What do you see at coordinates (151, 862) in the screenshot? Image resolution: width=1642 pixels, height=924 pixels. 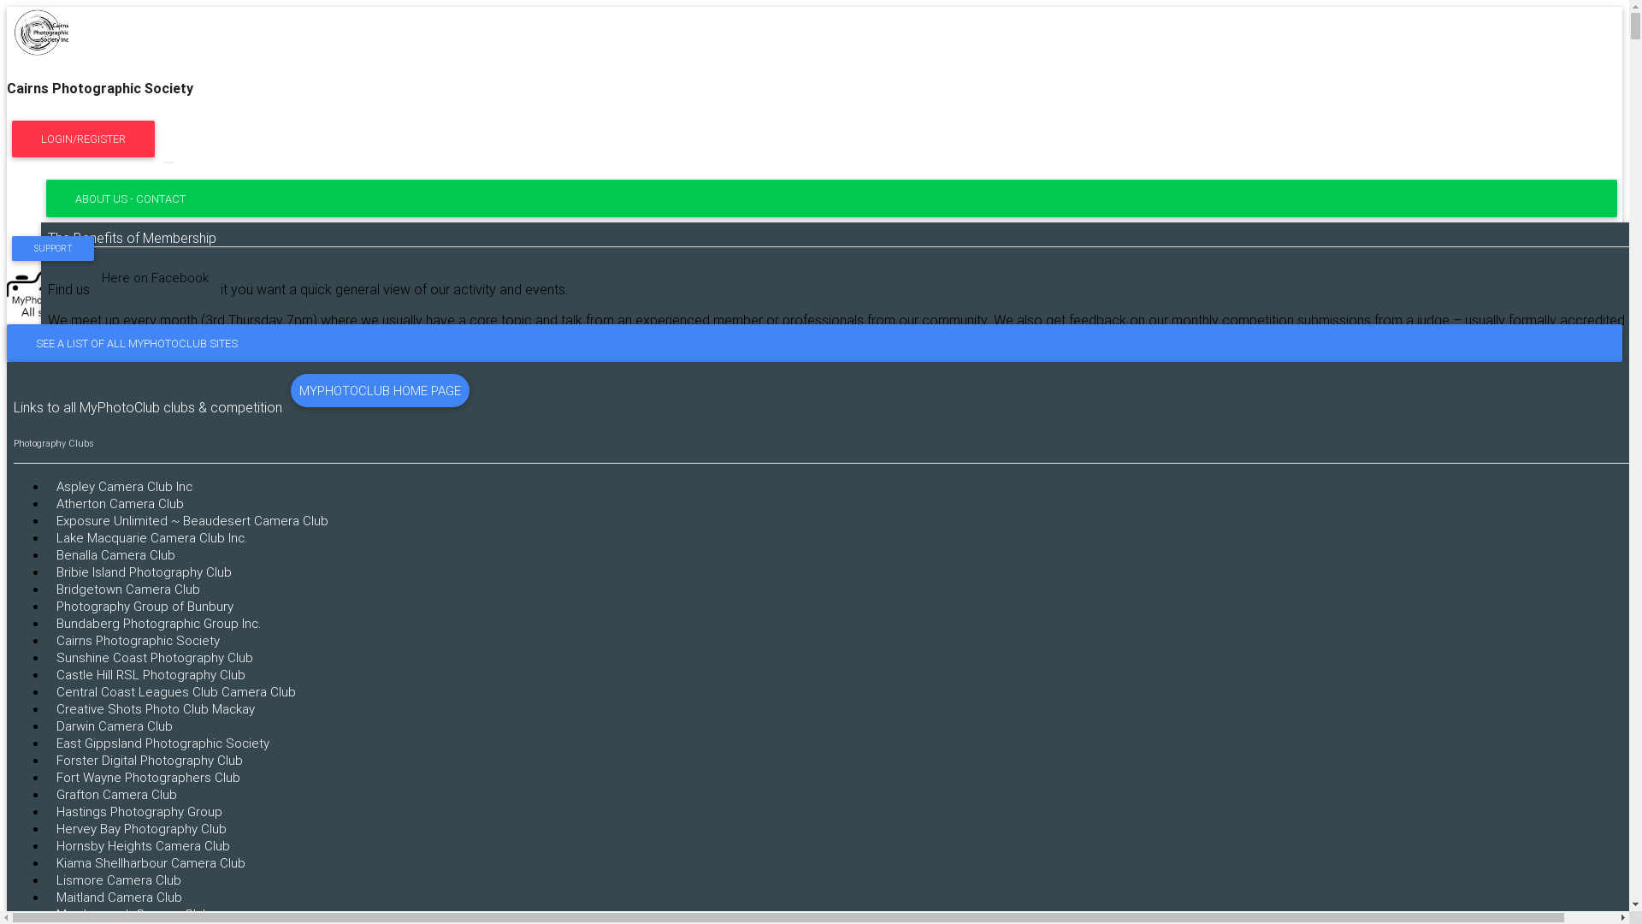 I see `Kiama Shellharbour Camera Club` at bounding box center [151, 862].